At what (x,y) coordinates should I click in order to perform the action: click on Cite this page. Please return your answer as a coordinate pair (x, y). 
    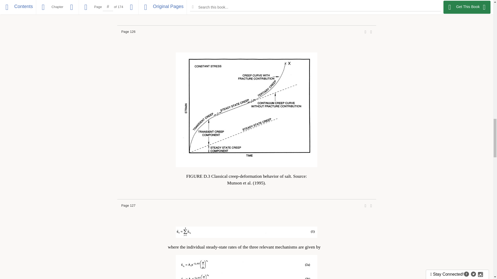
    Looking at the image, I should click on (371, 206).